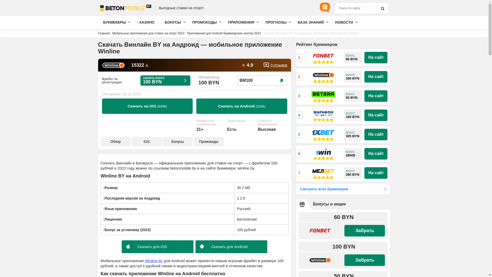  I want to click on 50 BYN, so click(353, 96).